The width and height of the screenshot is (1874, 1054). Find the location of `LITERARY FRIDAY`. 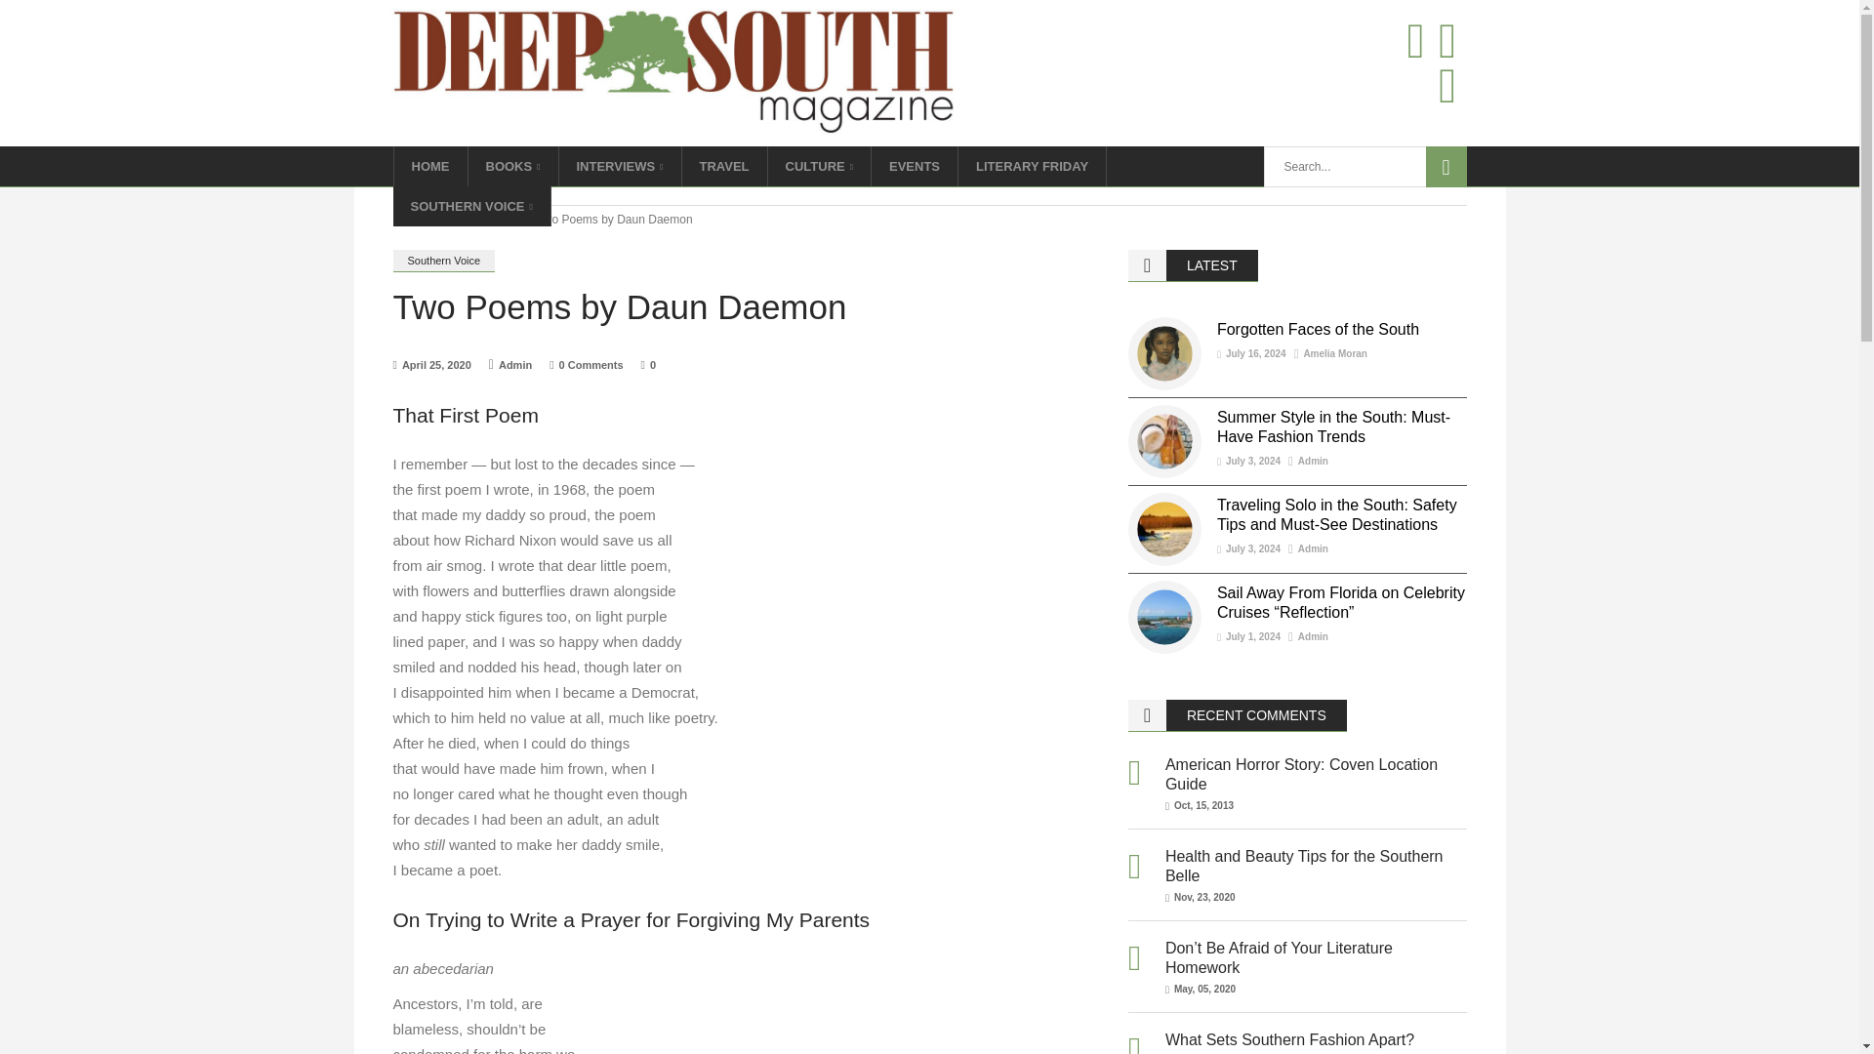

LITERARY FRIDAY is located at coordinates (1033, 166).